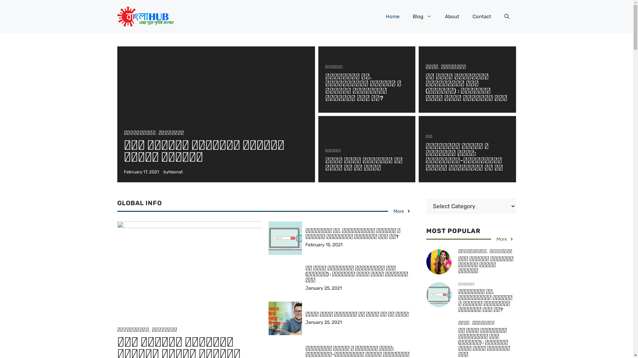  What do you see at coordinates (392, 17) in the screenshot?
I see `Home` at bounding box center [392, 17].